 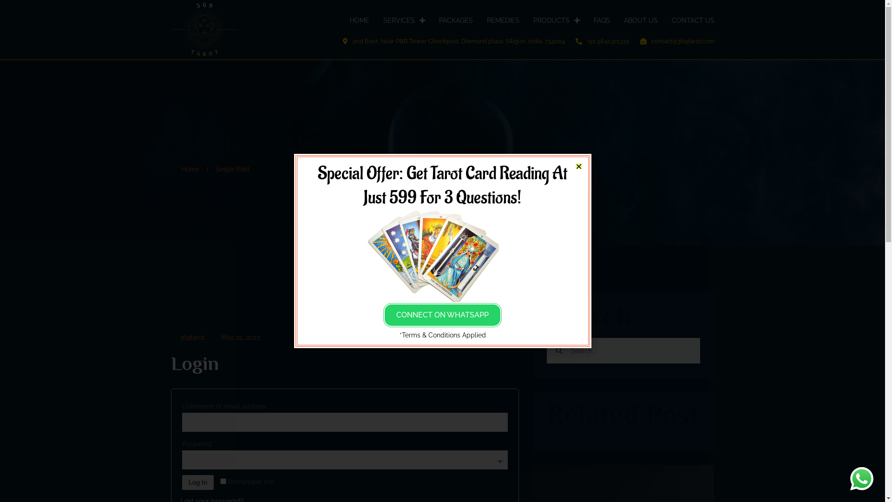 I want to click on May 22, 2023, so click(x=236, y=337).